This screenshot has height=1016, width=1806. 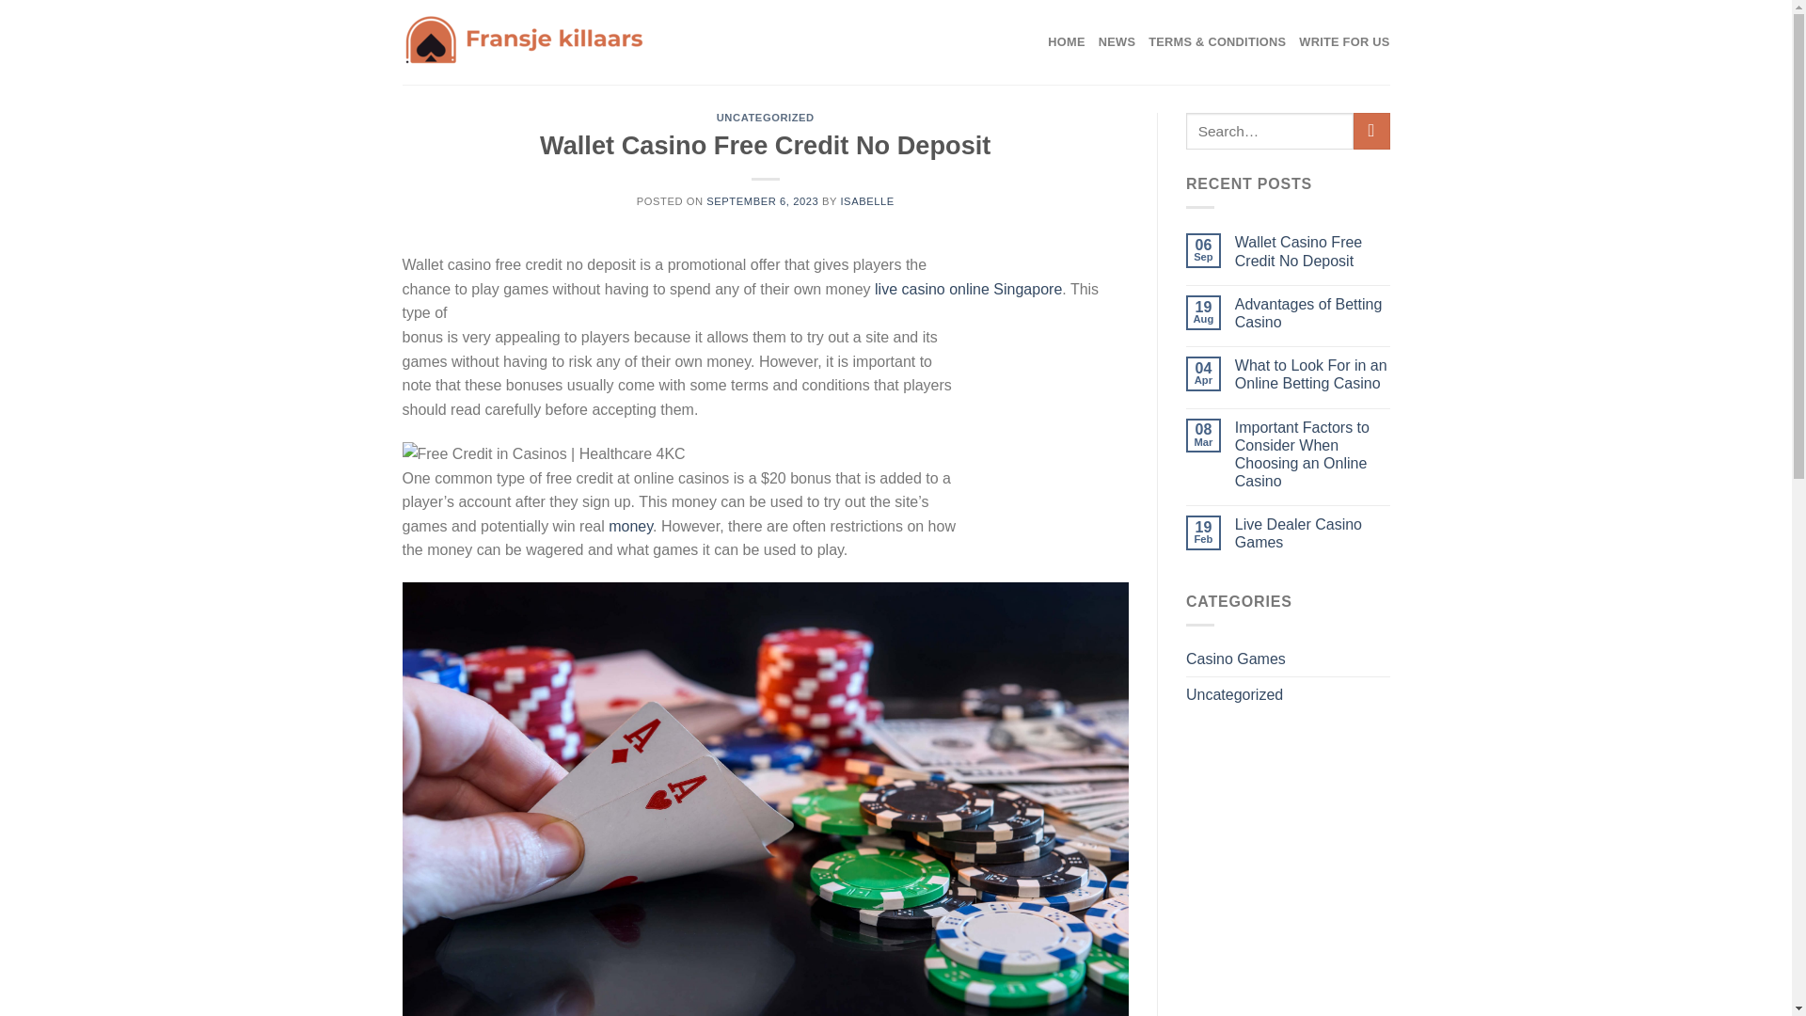 I want to click on Casino Games, so click(x=1236, y=659).